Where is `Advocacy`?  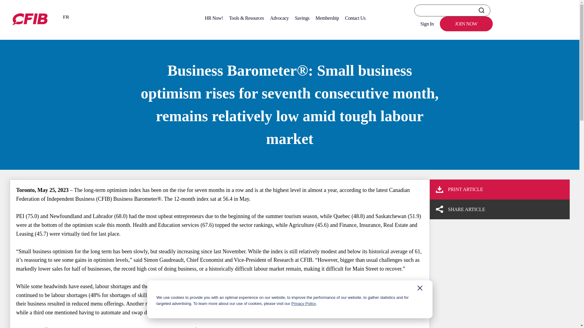
Advocacy is located at coordinates (279, 18).